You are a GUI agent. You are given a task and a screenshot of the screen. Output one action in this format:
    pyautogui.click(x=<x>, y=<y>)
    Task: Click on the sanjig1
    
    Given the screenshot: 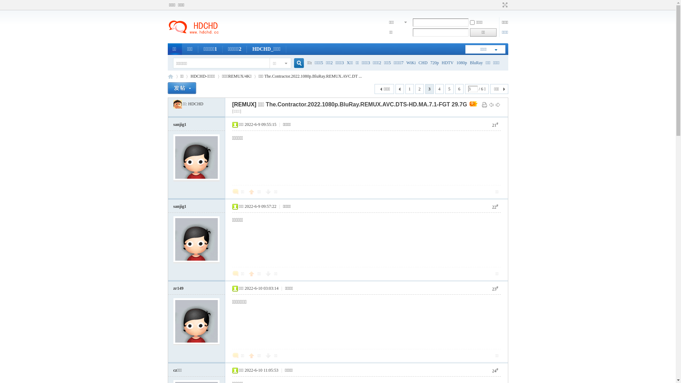 What is the action you would take?
    pyautogui.click(x=179, y=206)
    